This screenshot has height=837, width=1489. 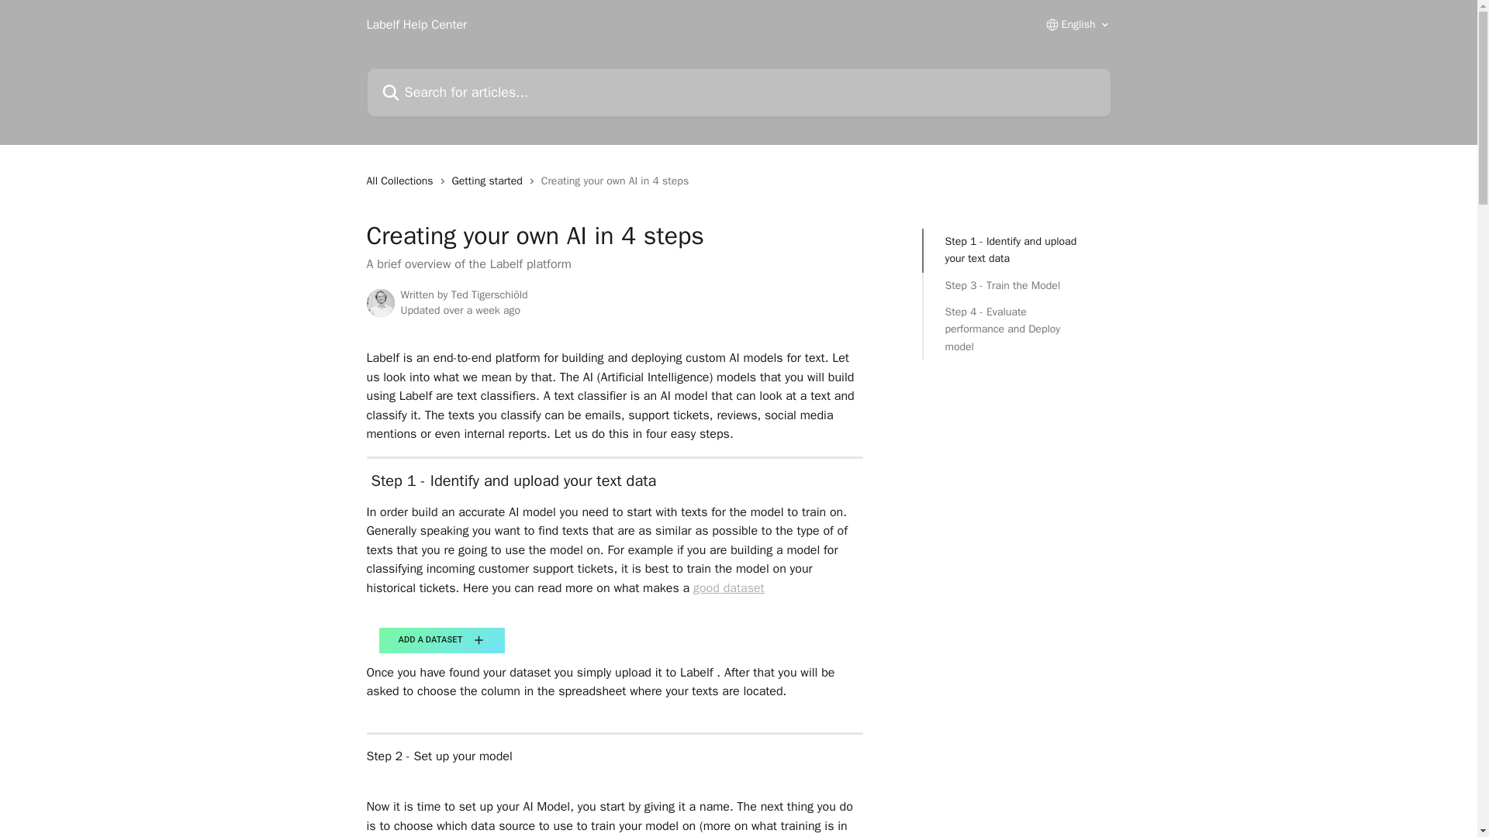 I want to click on good dataset, so click(x=729, y=587).